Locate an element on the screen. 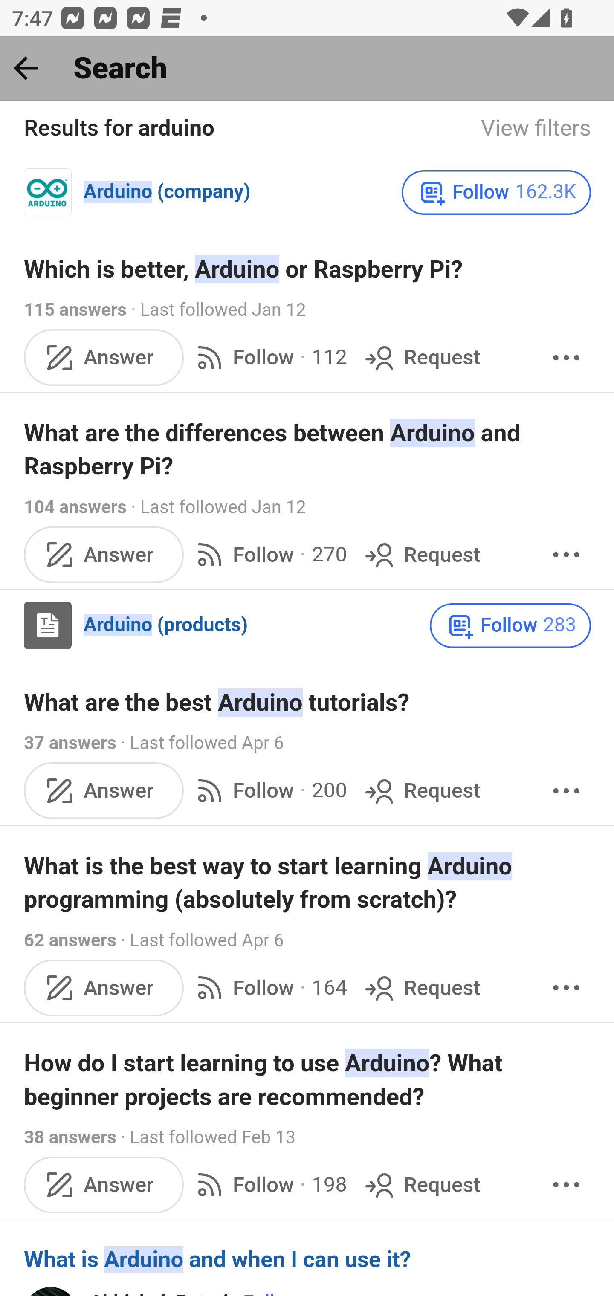  38 answers 38  answers is located at coordinates (70, 1138).